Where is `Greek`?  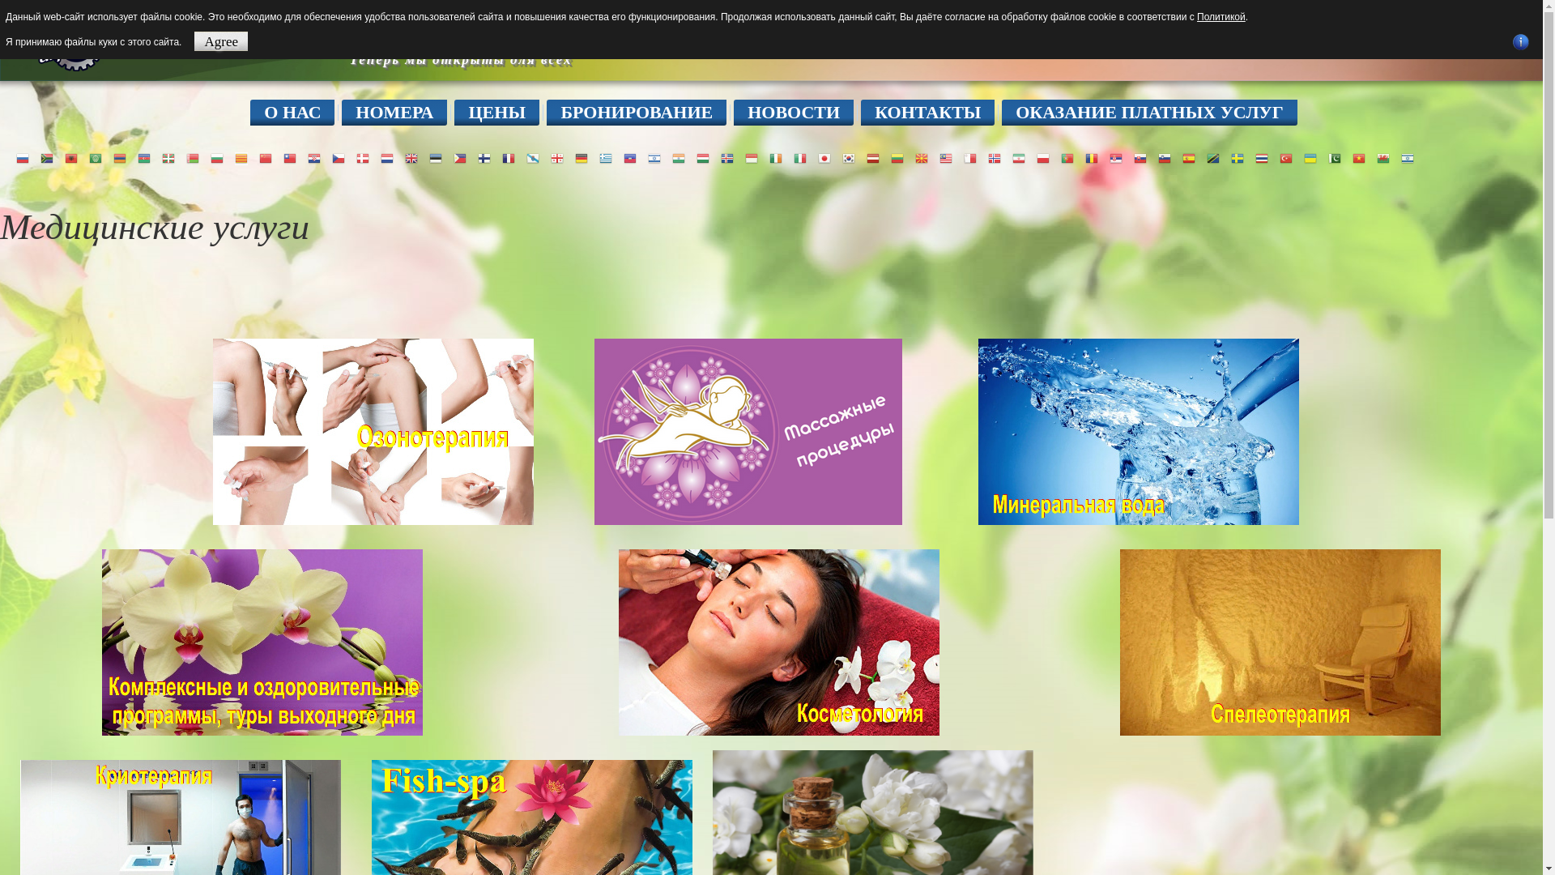
Greek is located at coordinates (606, 157).